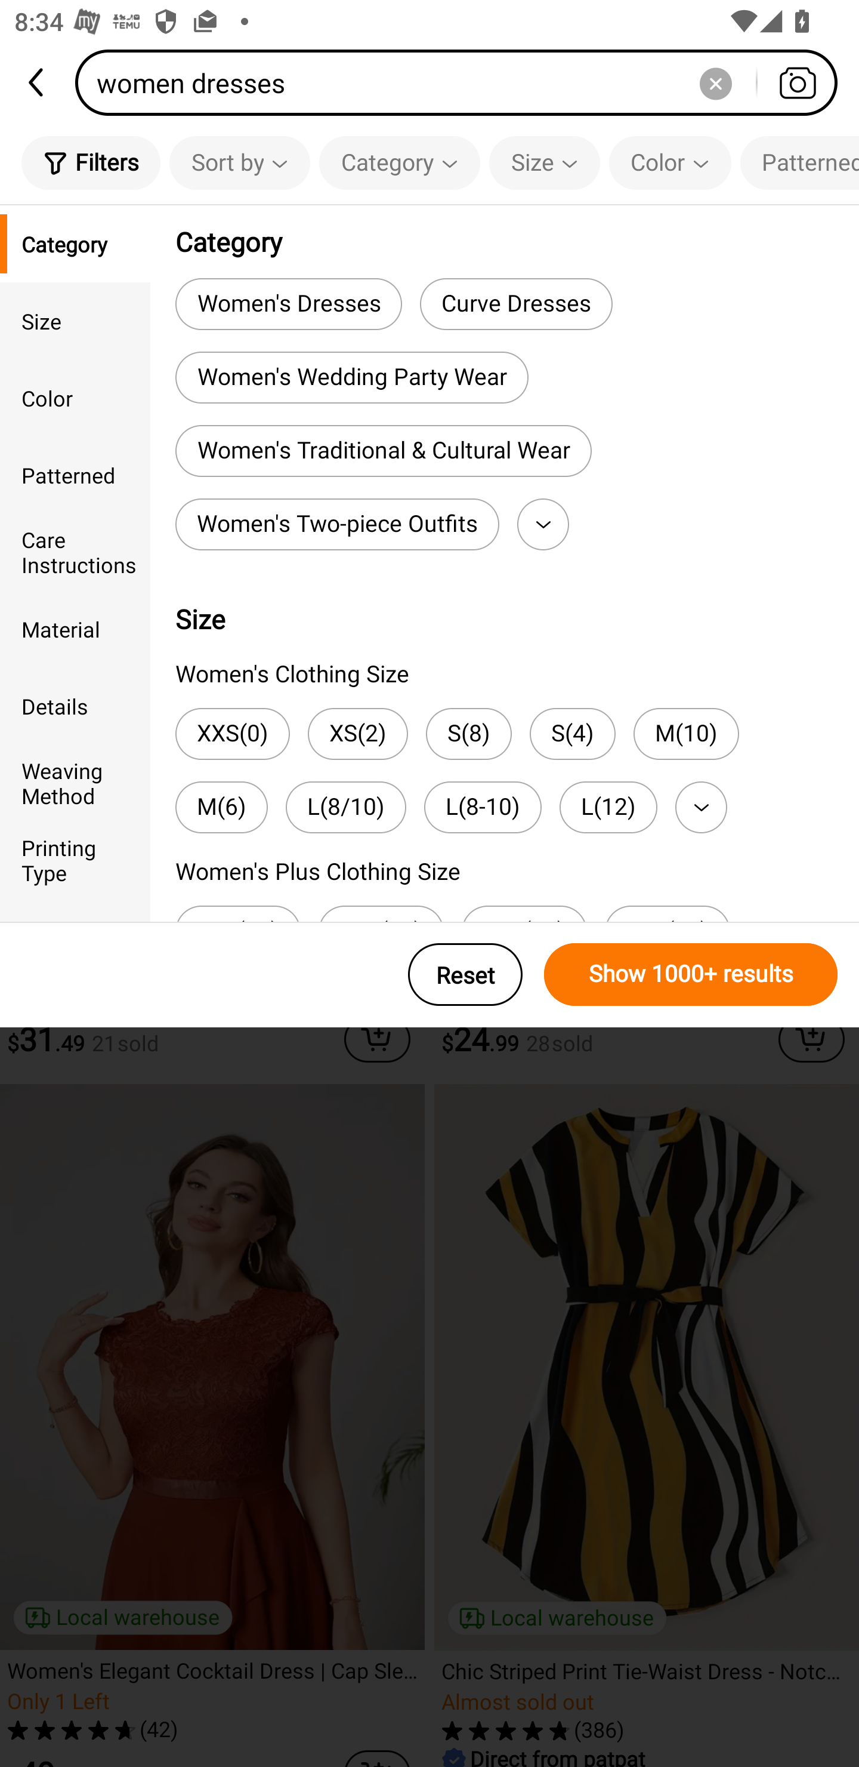 This screenshot has width=859, height=1767. Describe the element at coordinates (75, 475) in the screenshot. I see `Patterned` at that location.